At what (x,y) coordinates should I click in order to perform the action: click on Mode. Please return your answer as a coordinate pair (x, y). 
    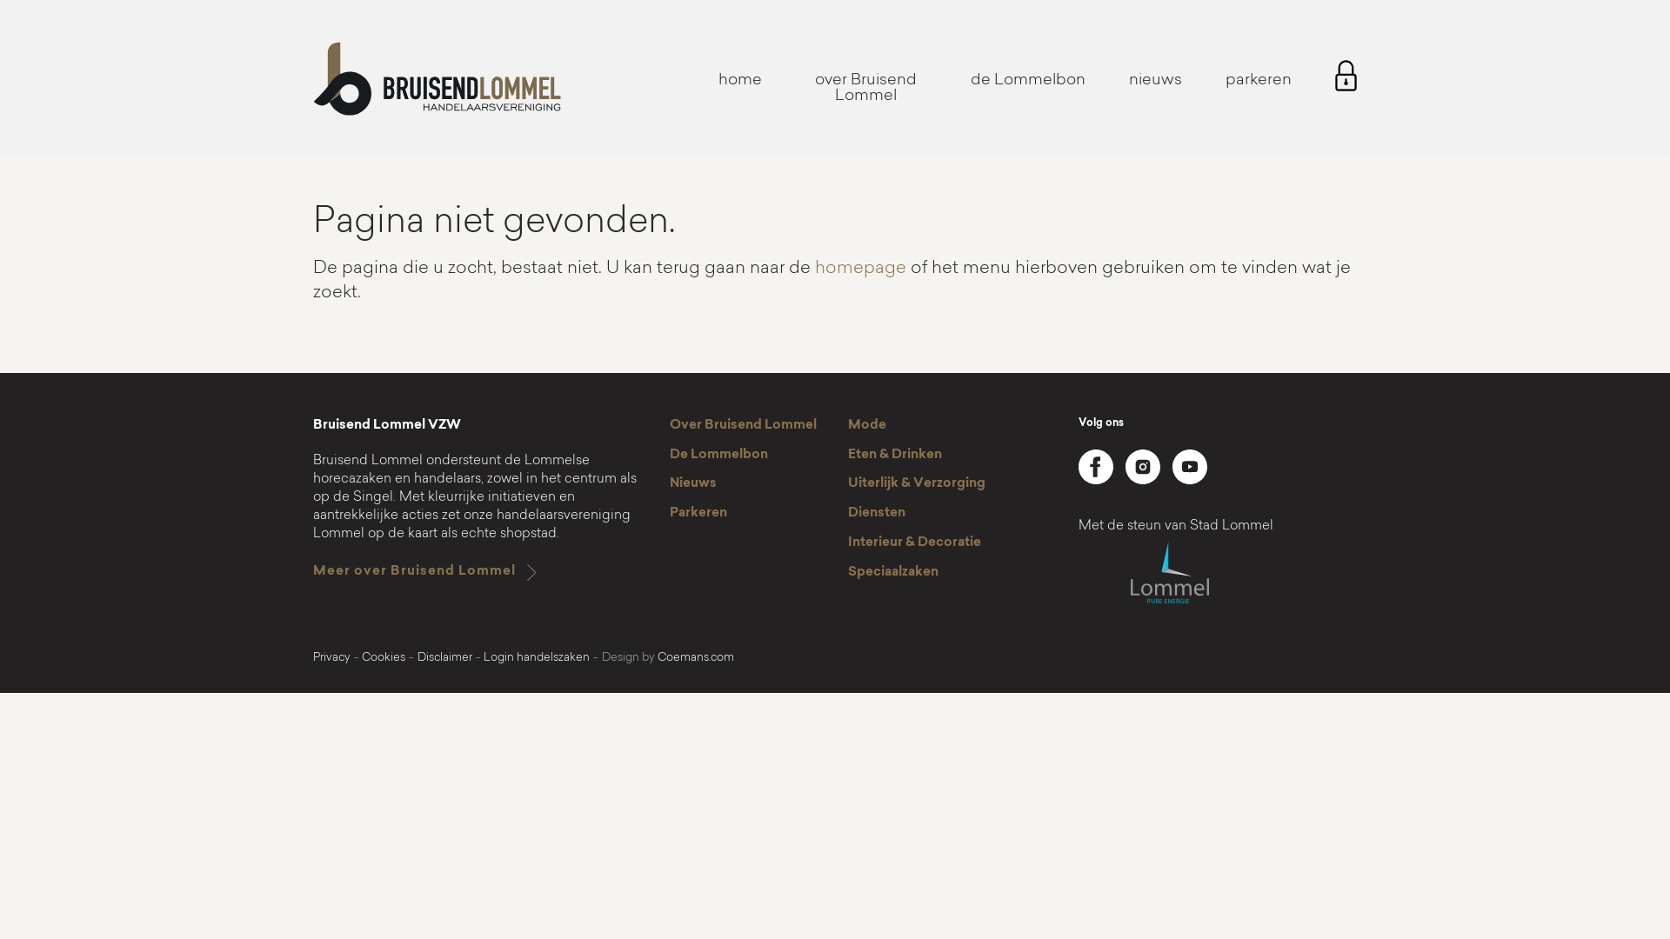
    Looking at the image, I should click on (867, 426).